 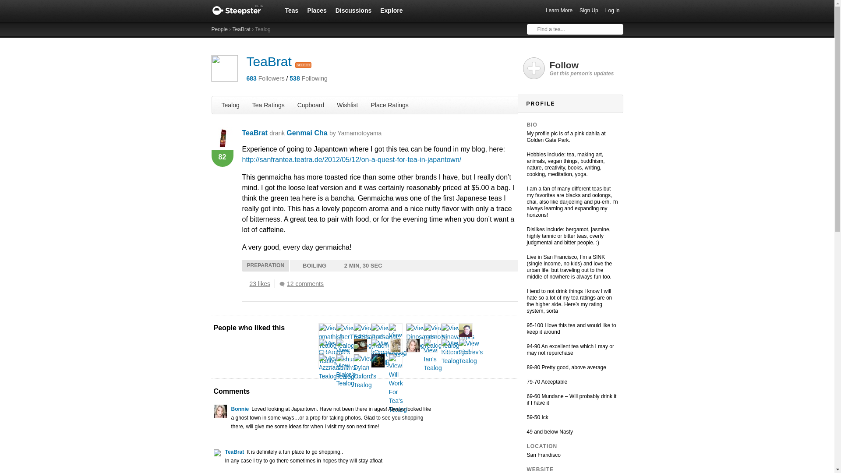 What do you see at coordinates (269, 61) in the screenshot?
I see `TeaBrat` at bounding box center [269, 61].